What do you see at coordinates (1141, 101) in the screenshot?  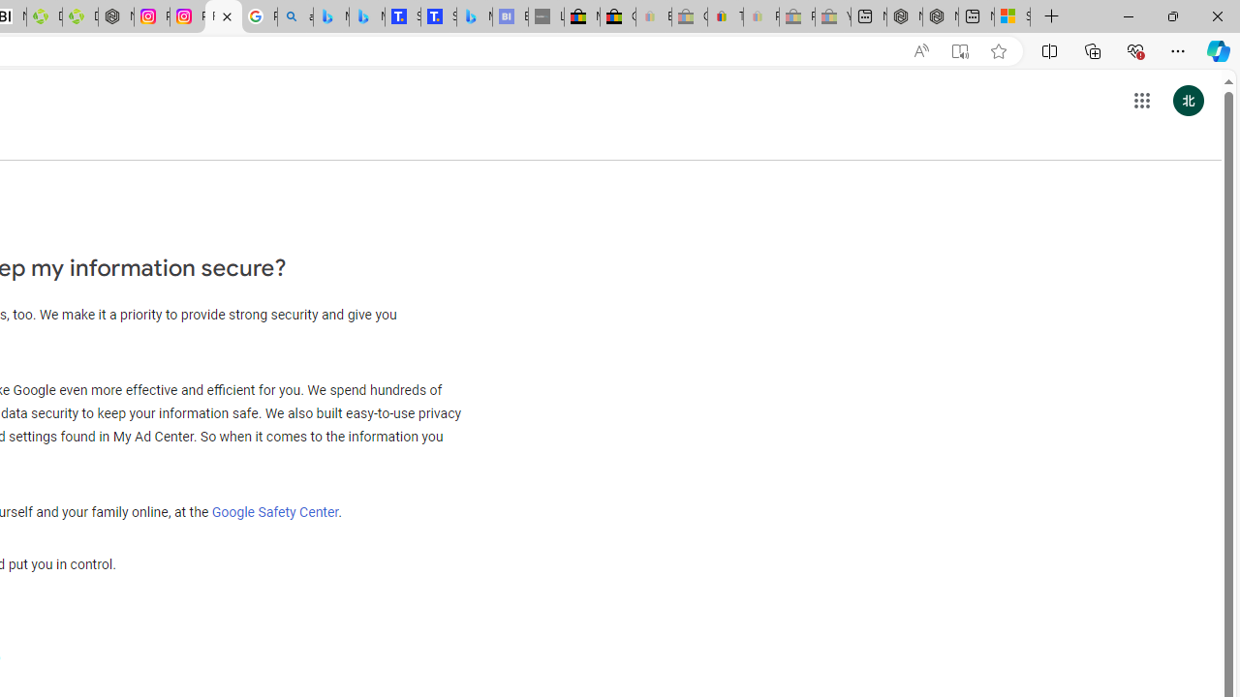 I see `Google apps` at bounding box center [1141, 101].